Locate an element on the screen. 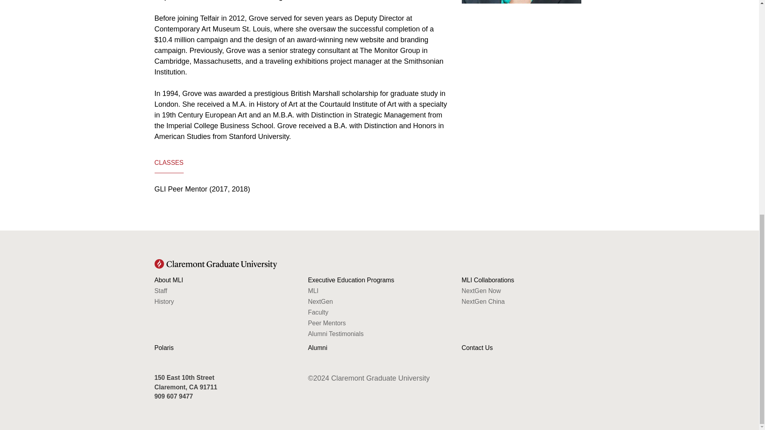  History is located at coordinates (226, 301).